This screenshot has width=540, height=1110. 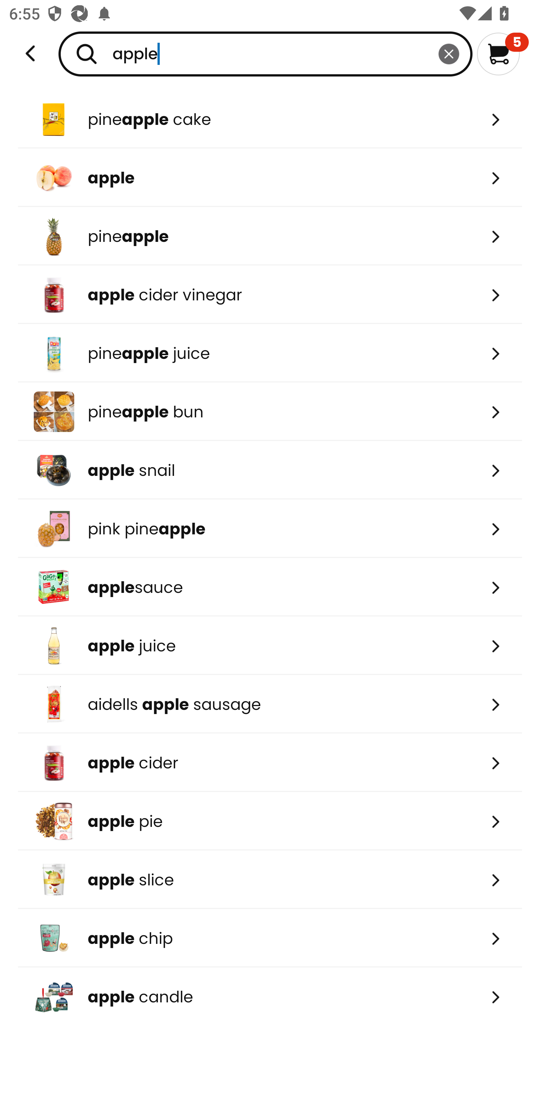 I want to click on Weee!, so click(x=30, y=54).